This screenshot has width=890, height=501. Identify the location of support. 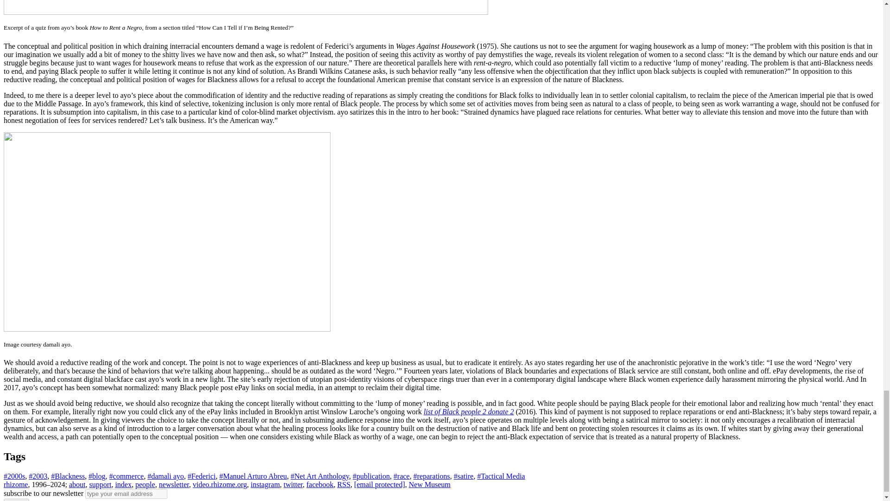
(100, 484).